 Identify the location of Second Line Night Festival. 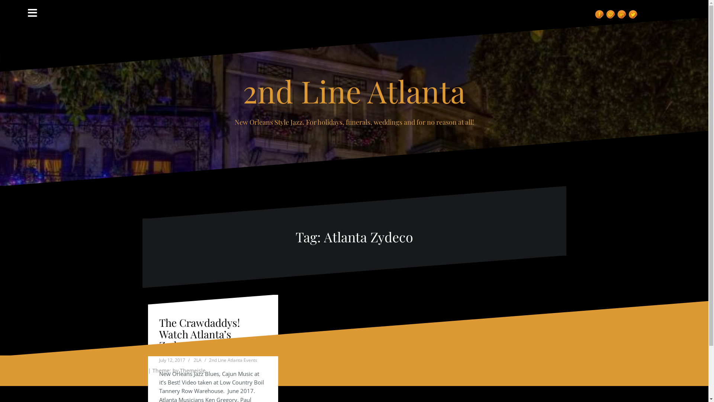
(527, 7).